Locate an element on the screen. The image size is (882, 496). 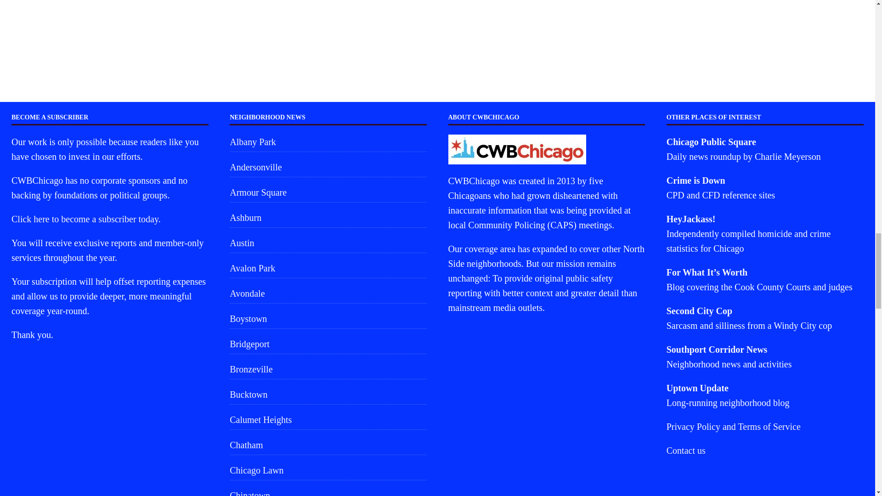
Andersonville is located at coordinates (328, 167).